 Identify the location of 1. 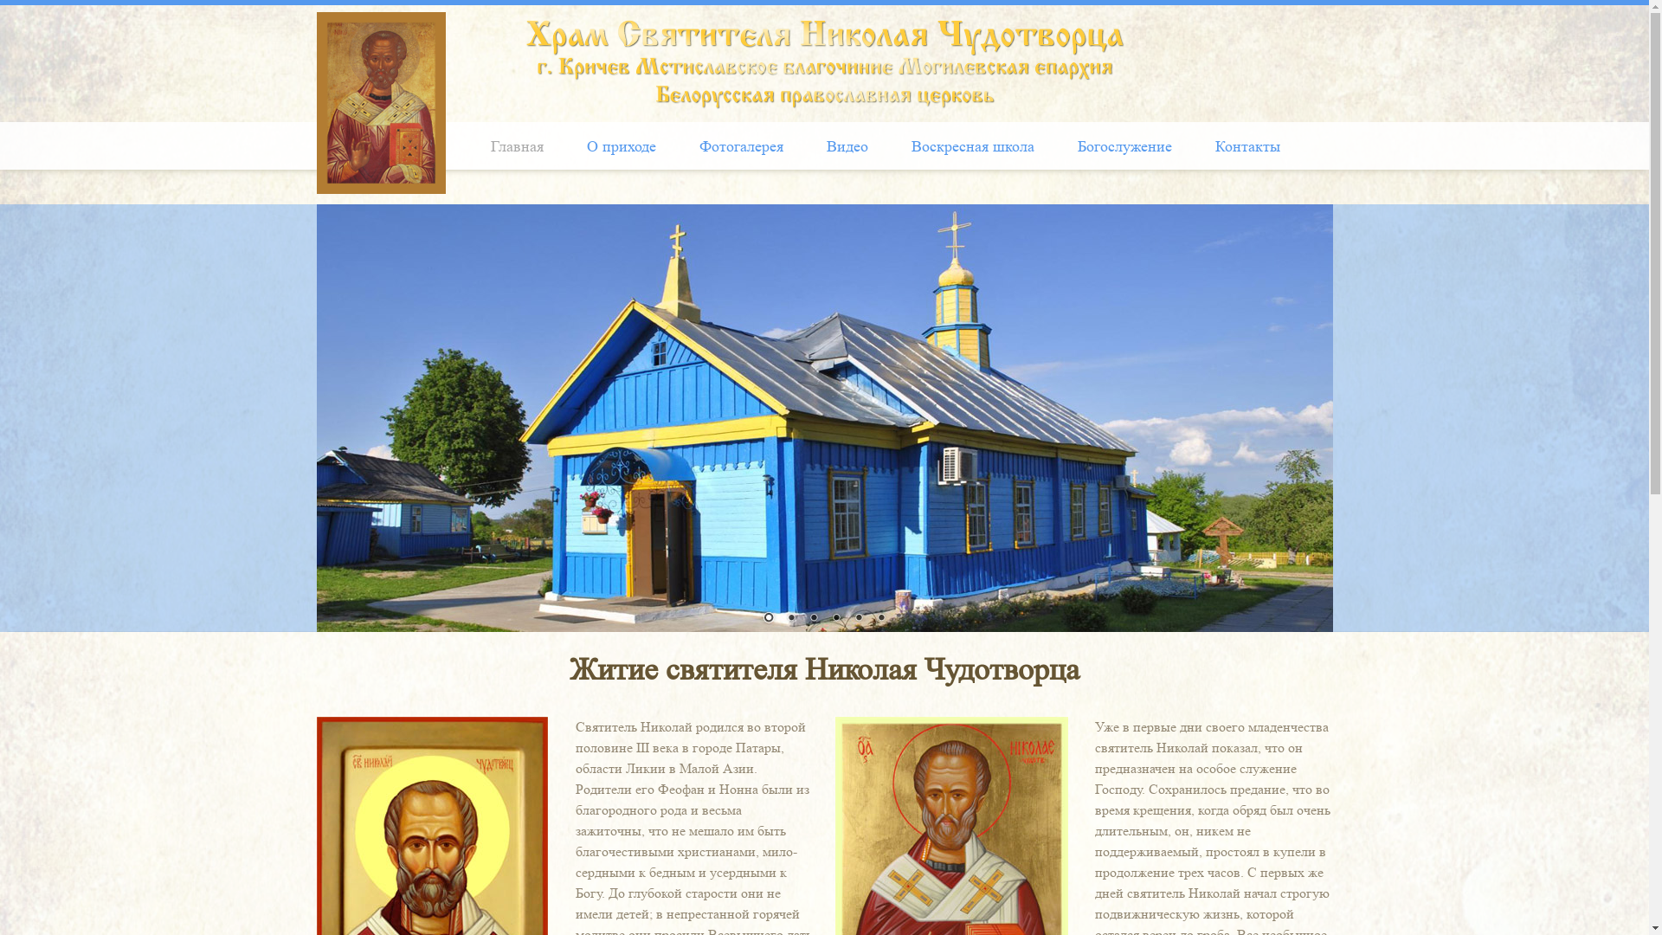
(768, 619).